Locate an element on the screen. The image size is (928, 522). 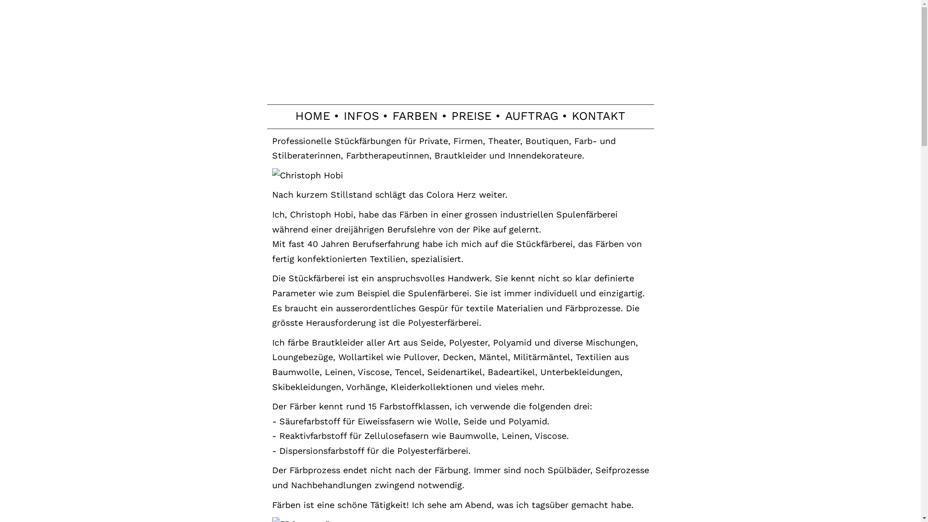
KONTAKT is located at coordinates (598, 116).